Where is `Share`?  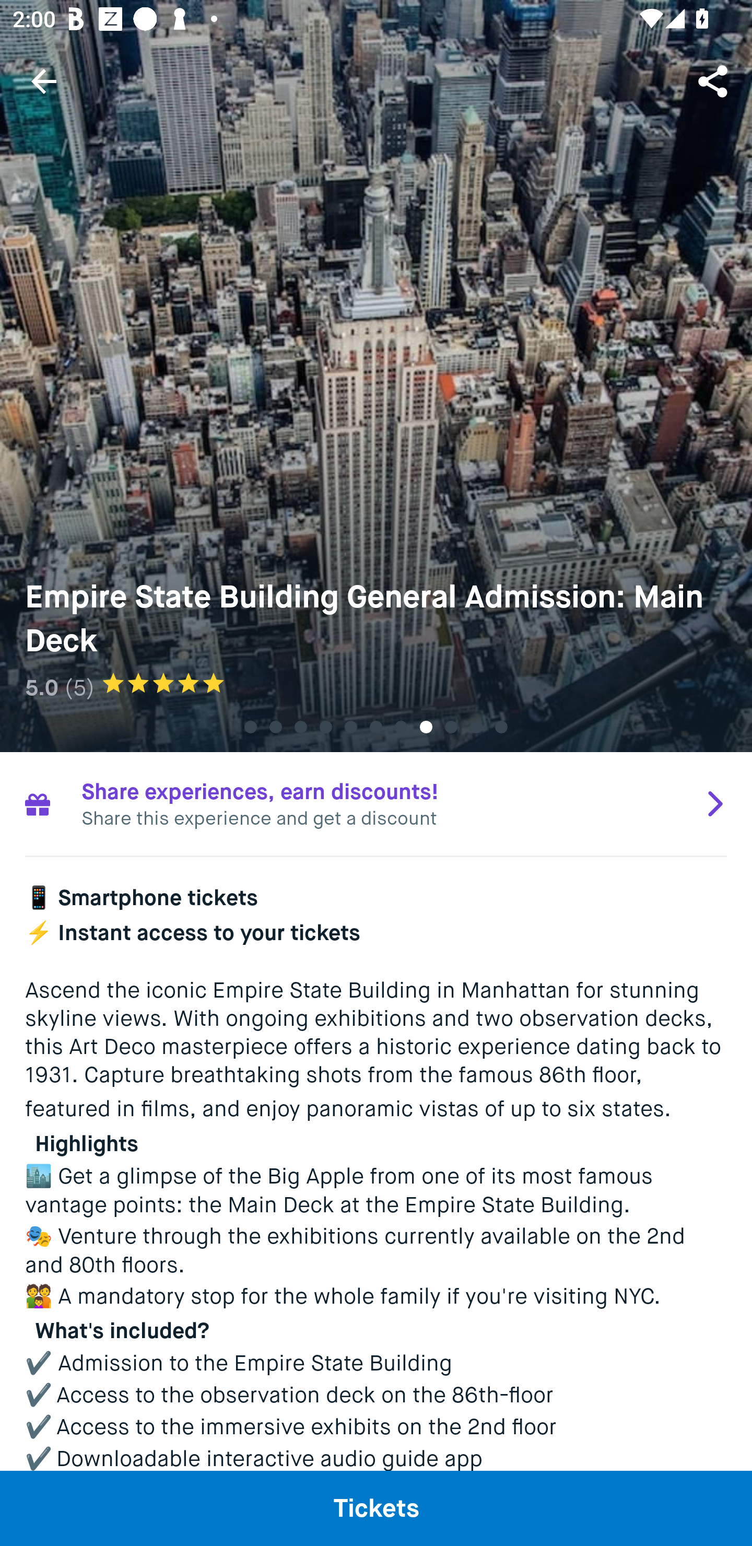
Share is located at coordinates (714, 80).